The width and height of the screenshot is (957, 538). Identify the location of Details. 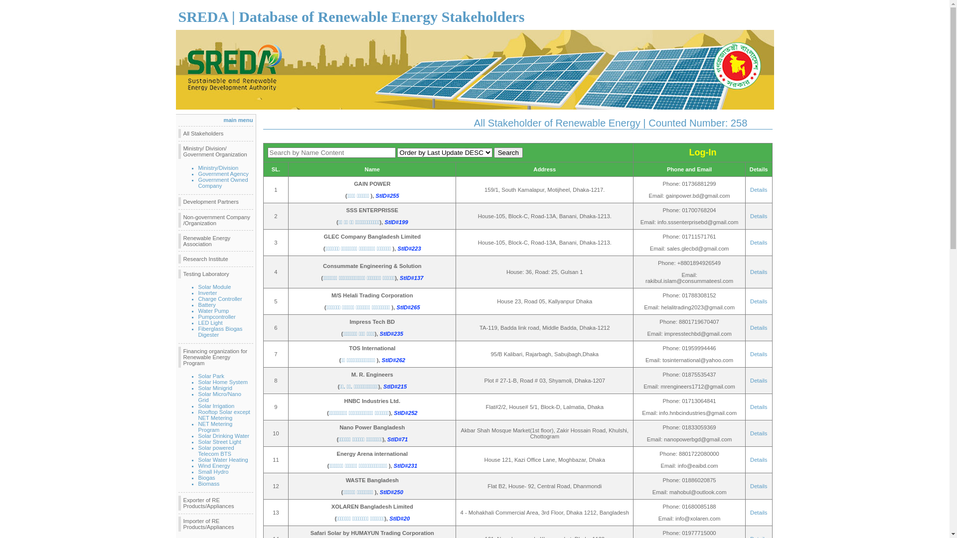
(759, 243).